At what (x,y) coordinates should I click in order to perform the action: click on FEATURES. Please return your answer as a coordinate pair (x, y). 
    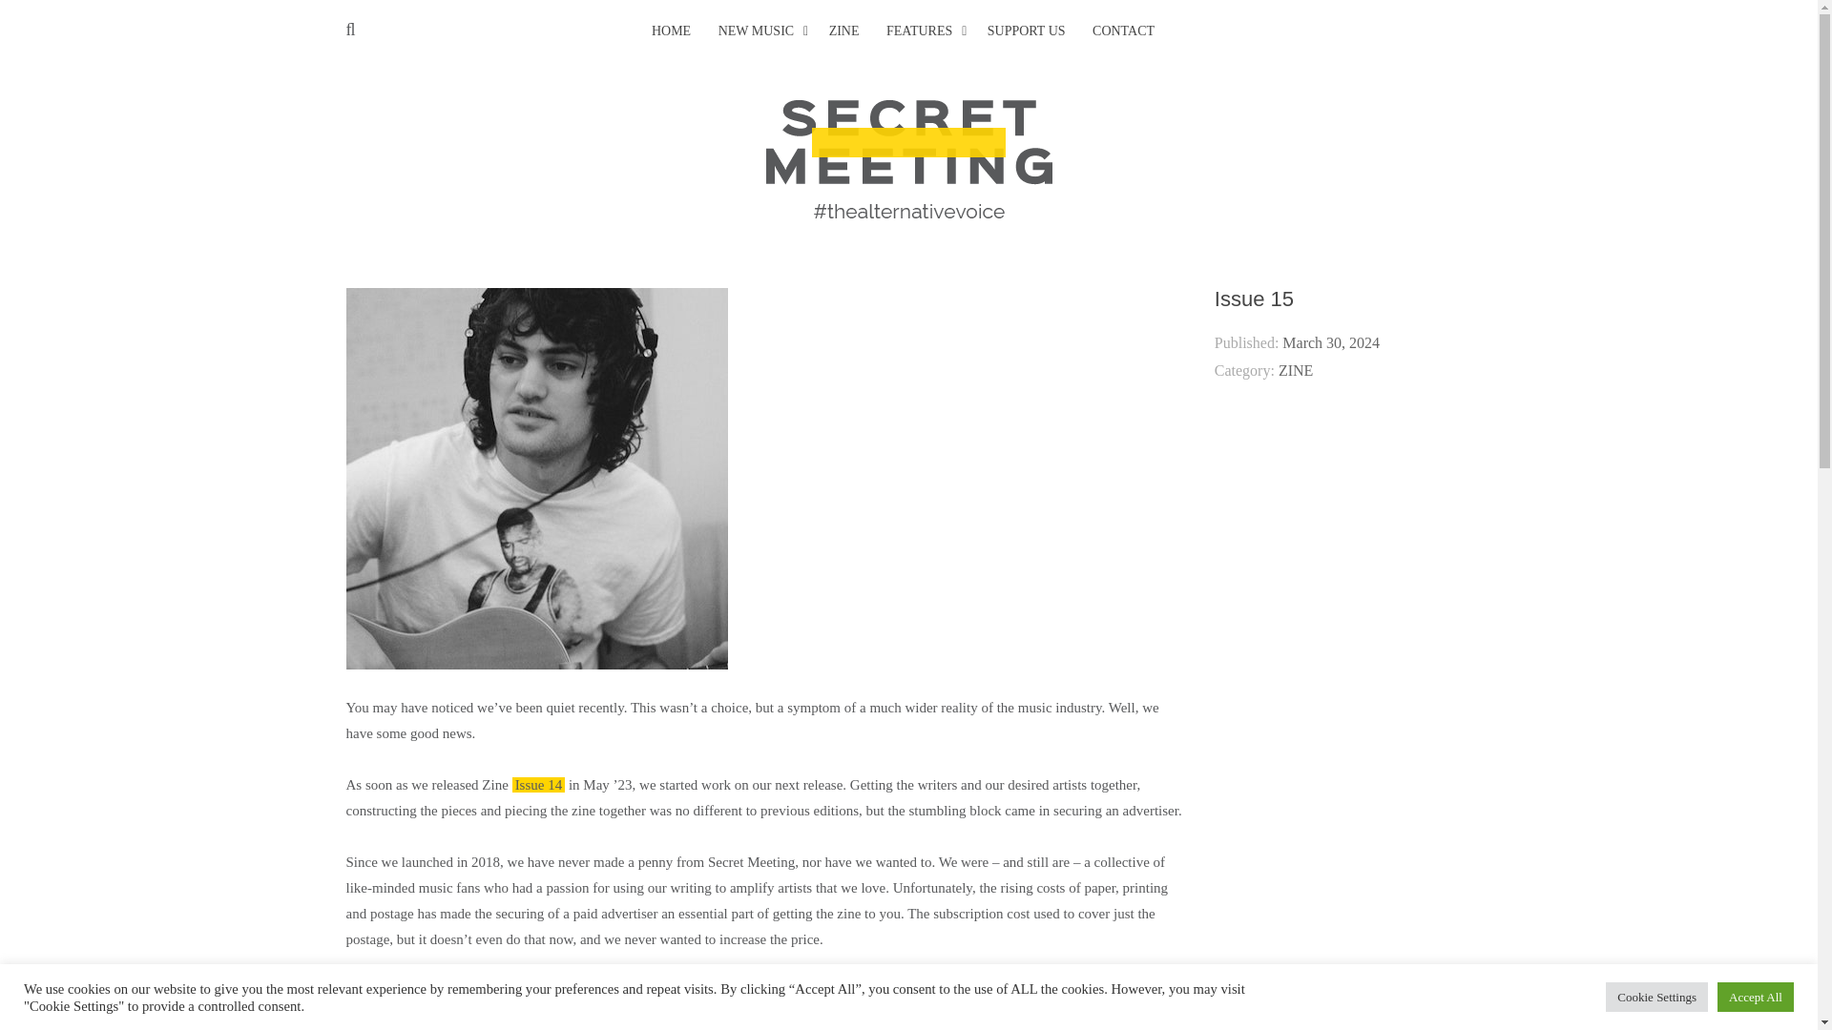
    Looking at the image, I should click on (920, 31).